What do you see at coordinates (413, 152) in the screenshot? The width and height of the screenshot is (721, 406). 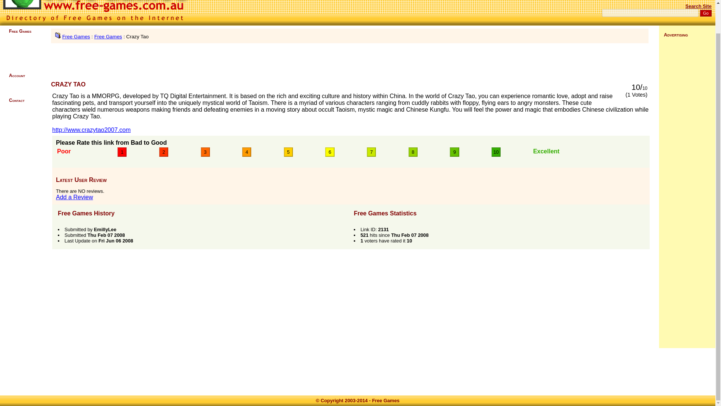 I see ` 8 ` at bounding box center [413, 152].